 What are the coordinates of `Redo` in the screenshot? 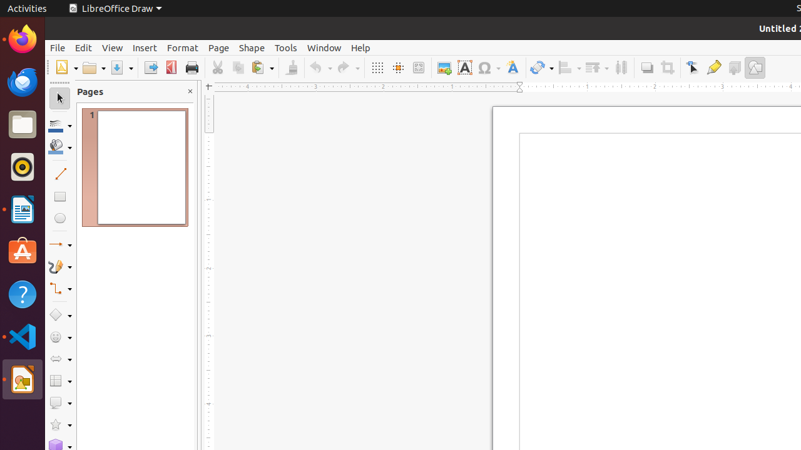 It's located at (348, 67).